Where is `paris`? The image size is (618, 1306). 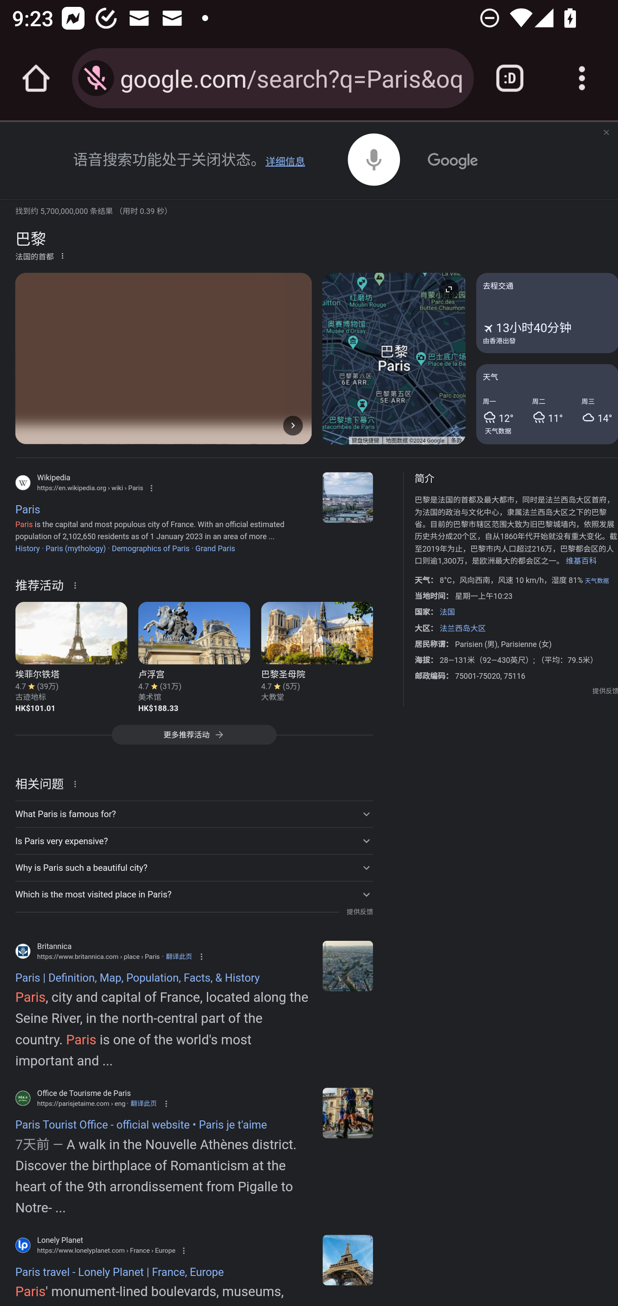 paris is located at coordinates (348, 1260).